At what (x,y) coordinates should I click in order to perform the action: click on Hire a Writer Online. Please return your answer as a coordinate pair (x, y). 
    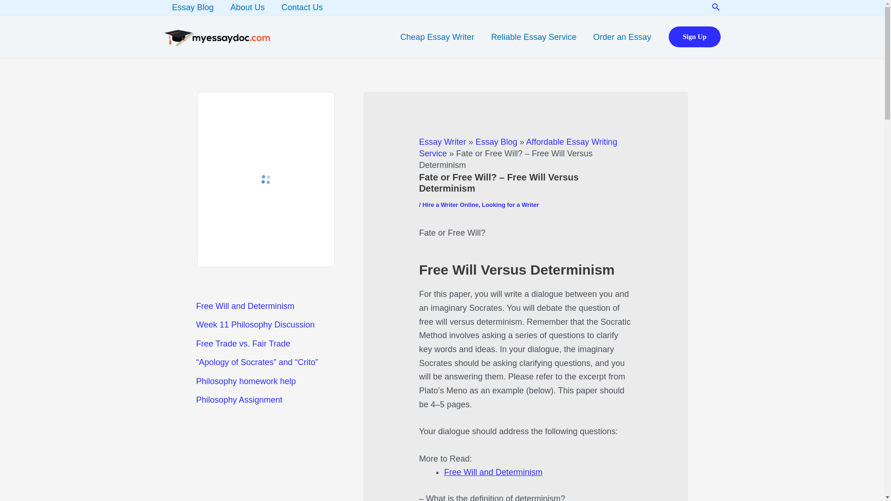
    Looking at the image, I should click on (450, 205).